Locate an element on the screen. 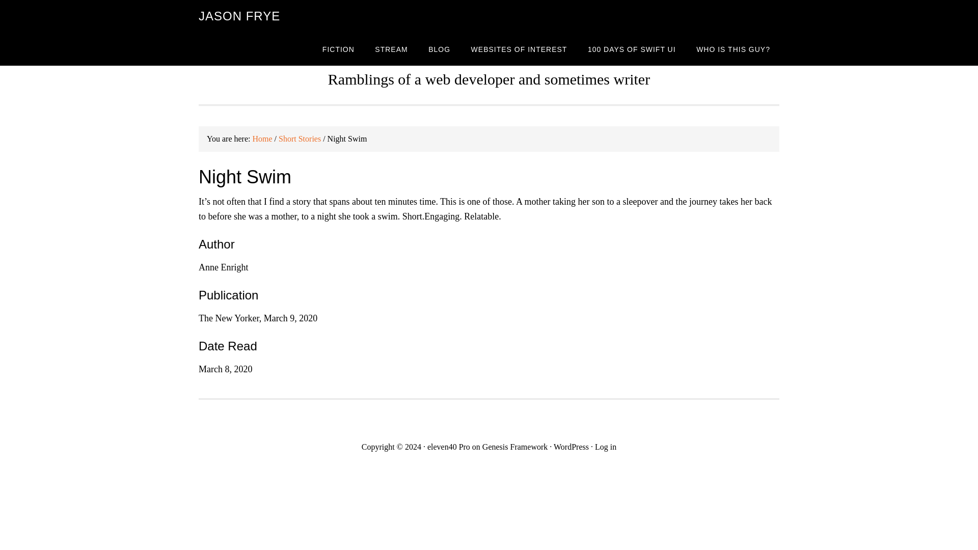 The height and width of the screenshot is (550, 978). 100 DAYS OF SWIFT UI is located at coordinates (632, 49).